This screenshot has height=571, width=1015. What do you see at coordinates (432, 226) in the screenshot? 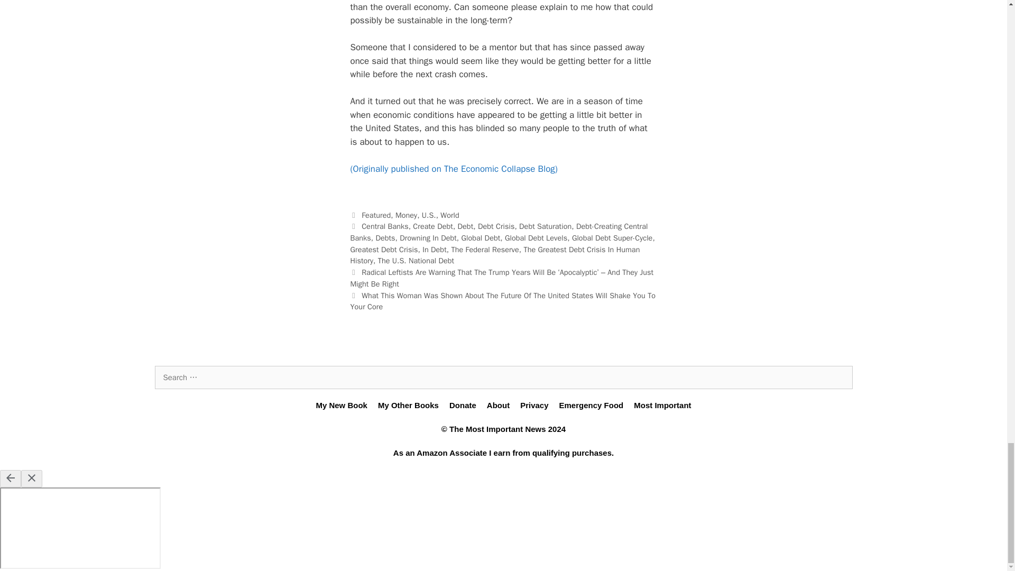
I see `Create Debt` at bounding box center [432, 226].